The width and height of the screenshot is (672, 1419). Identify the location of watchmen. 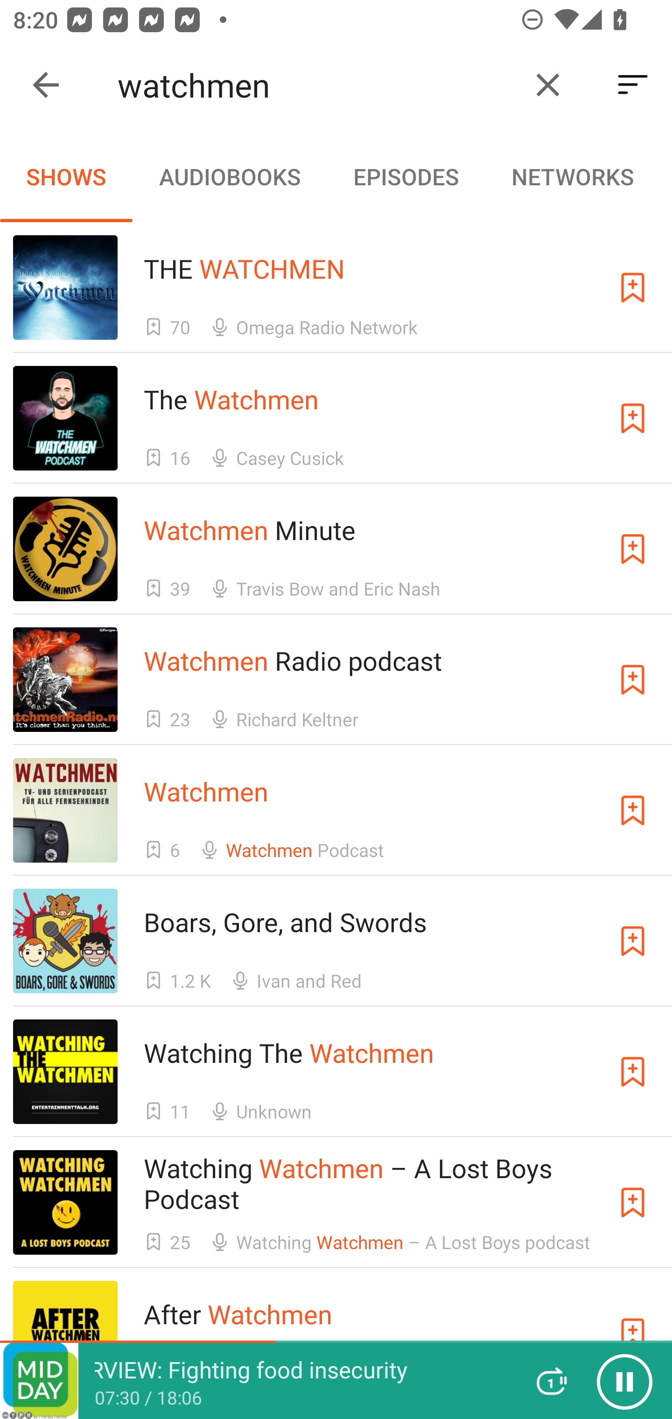
(316, 85).